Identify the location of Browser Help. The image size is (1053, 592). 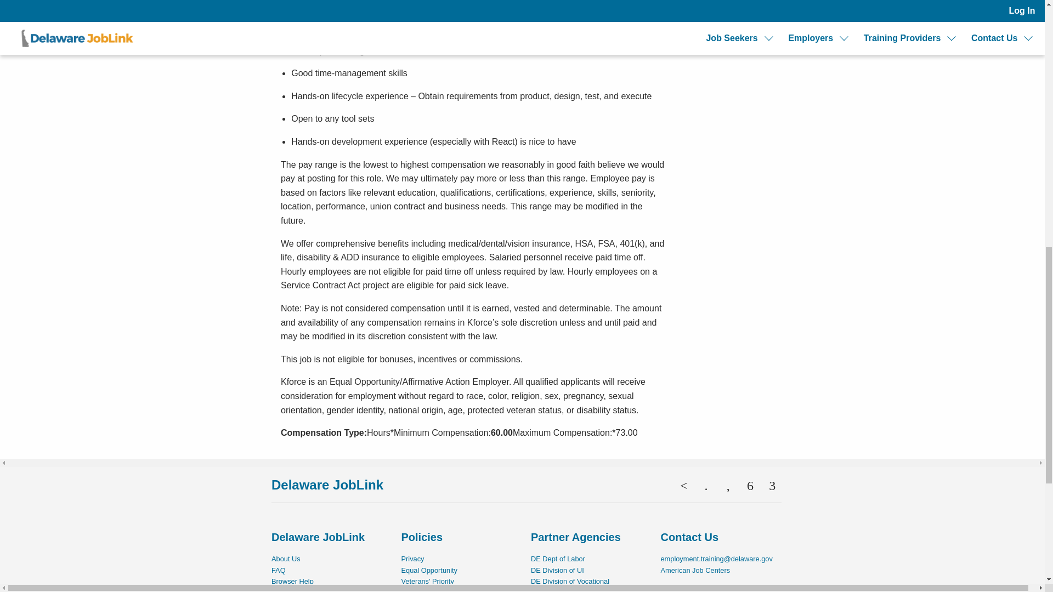
(293, 581).